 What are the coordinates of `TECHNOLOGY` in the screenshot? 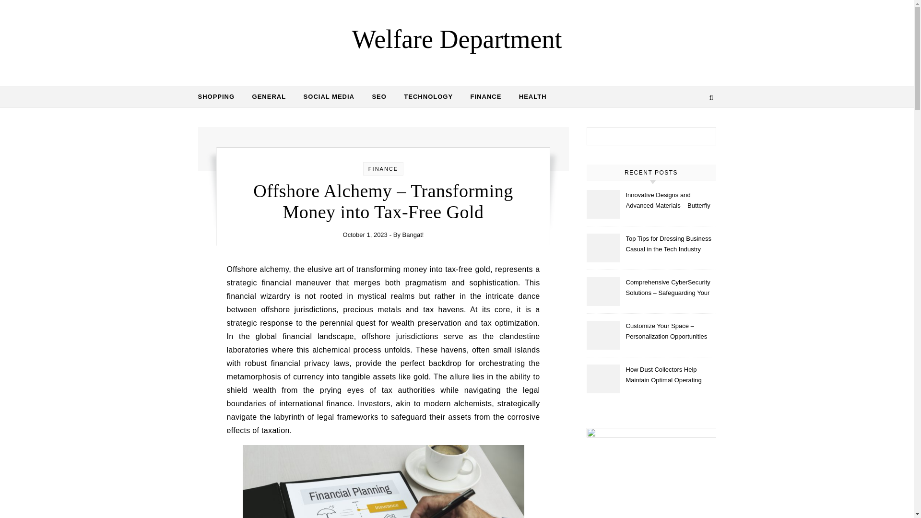 It's located at (428, 97).